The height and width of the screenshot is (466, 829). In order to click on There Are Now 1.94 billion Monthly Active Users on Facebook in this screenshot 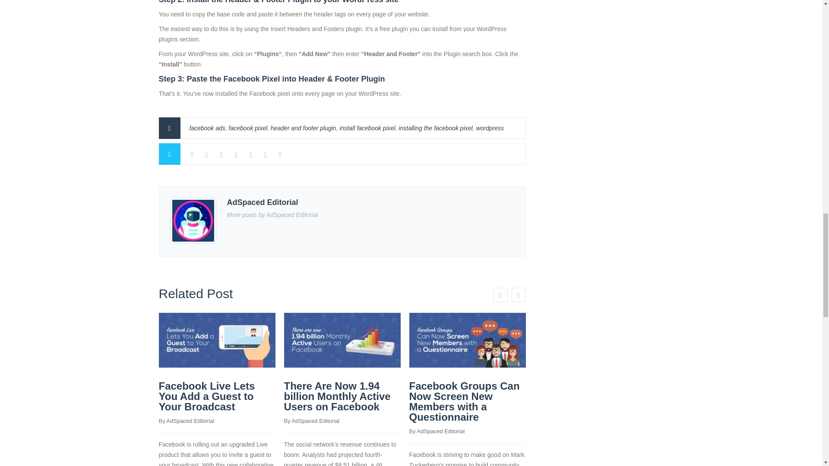, I will do `click(337, 396)`.